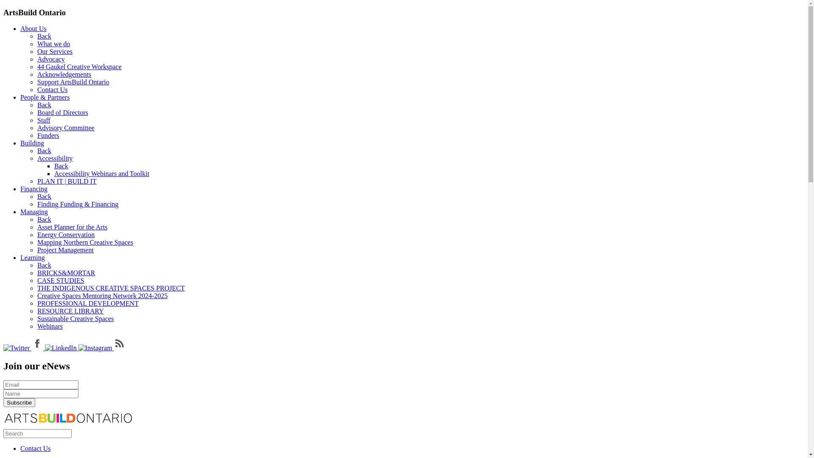  I want to click on Advisory Committee, so click(66, 128).